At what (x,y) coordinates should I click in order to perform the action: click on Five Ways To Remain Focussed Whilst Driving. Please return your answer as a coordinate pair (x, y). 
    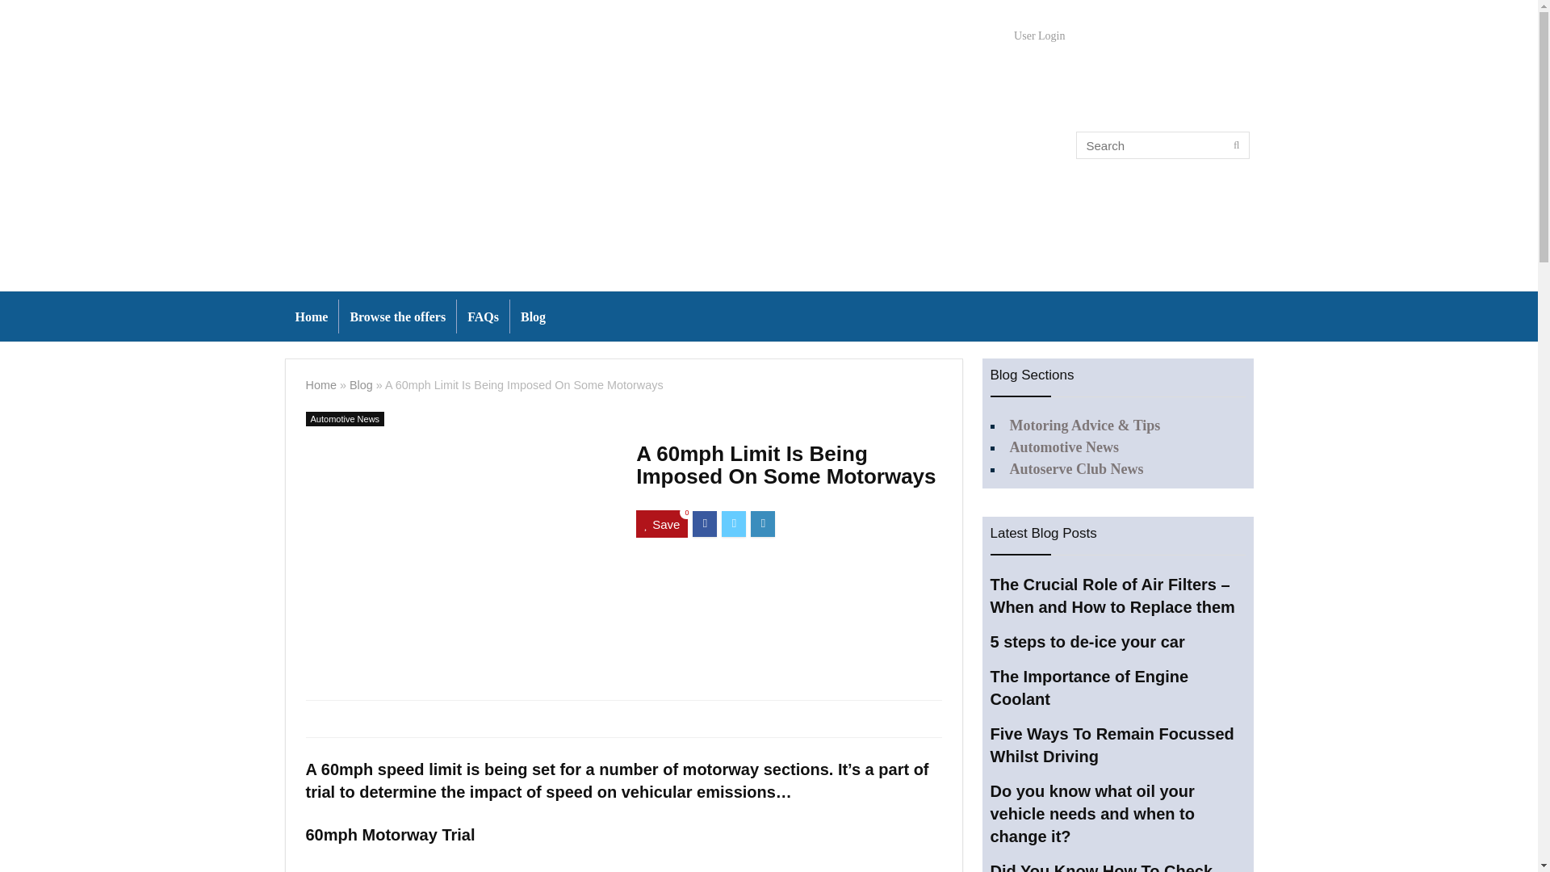
    Looking at the image, I should click on (1112, 744).